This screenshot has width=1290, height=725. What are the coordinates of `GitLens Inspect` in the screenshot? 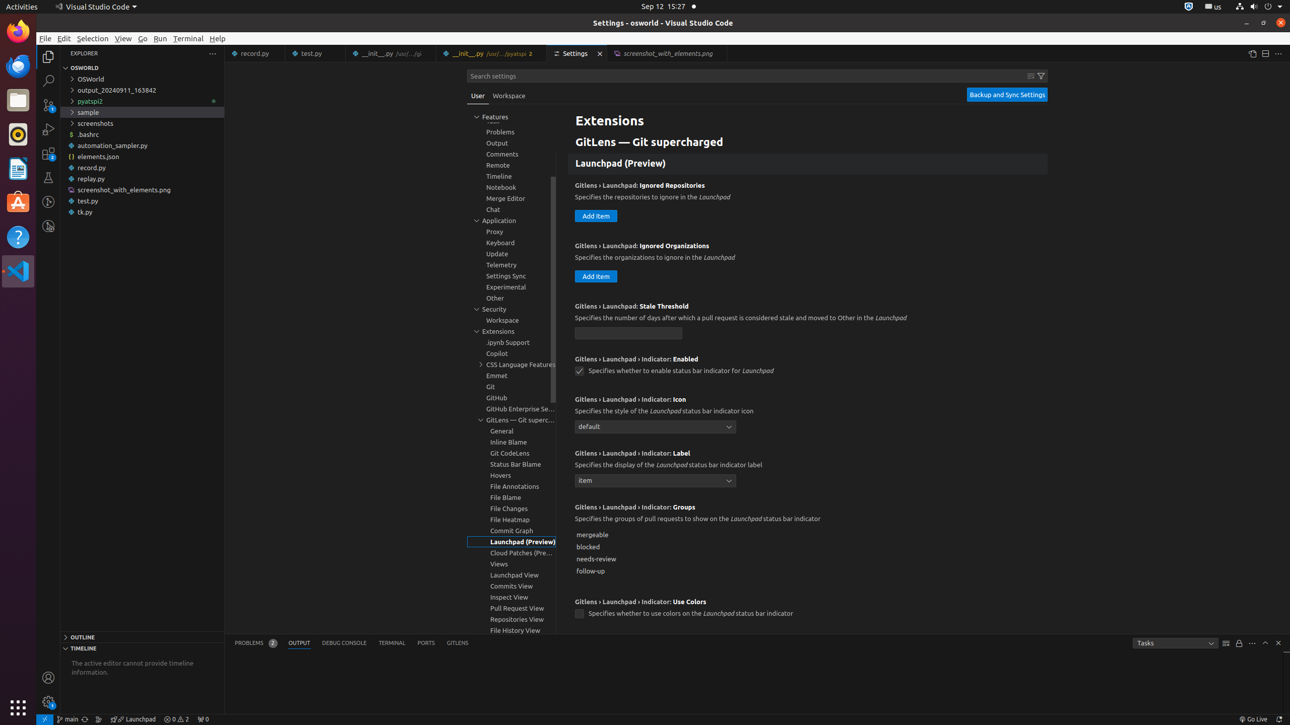 It's located at (48, 226).